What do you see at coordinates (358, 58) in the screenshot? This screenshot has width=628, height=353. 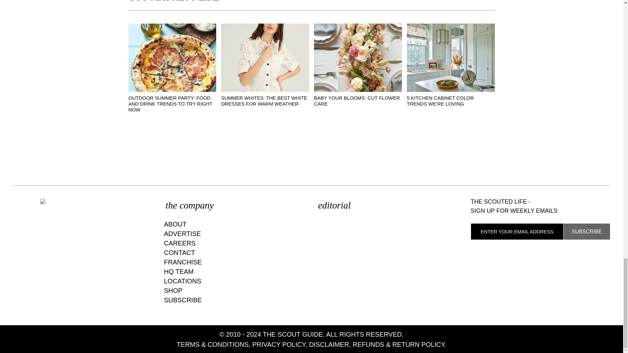 I see `Baby Your Blooms: Cut Flower Care` at bounding box center [358, 58].